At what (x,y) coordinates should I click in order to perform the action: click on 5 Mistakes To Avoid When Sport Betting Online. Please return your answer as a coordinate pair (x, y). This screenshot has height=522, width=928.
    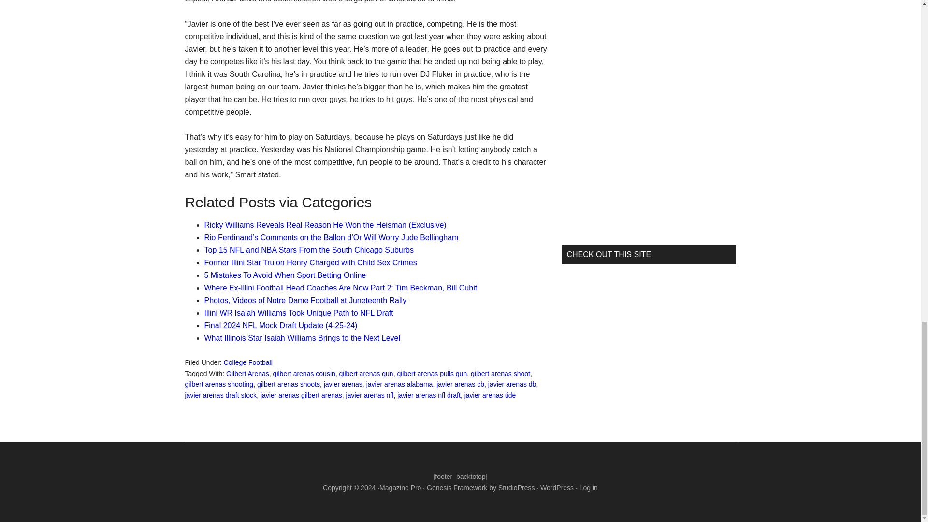
    Looking at the image, I should click on (285, 275).